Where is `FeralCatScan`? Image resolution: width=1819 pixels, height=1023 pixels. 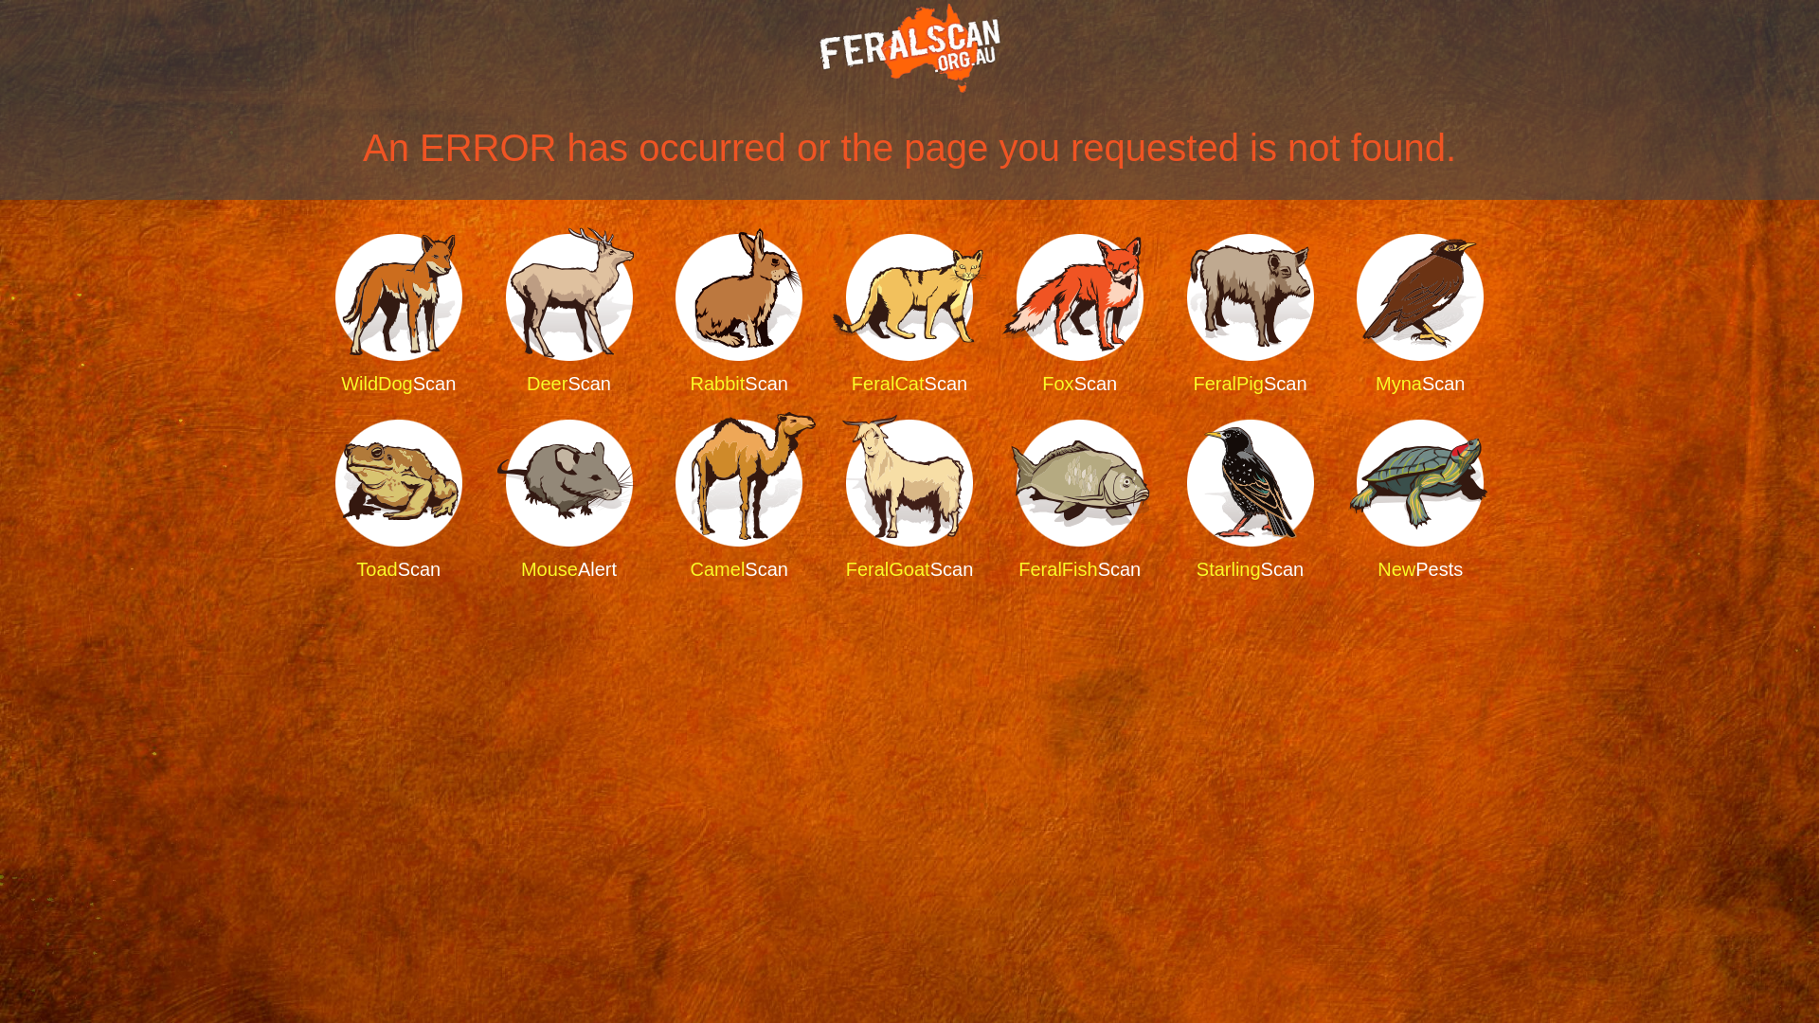 FeralCatScan is located at coordinates (909, 315).